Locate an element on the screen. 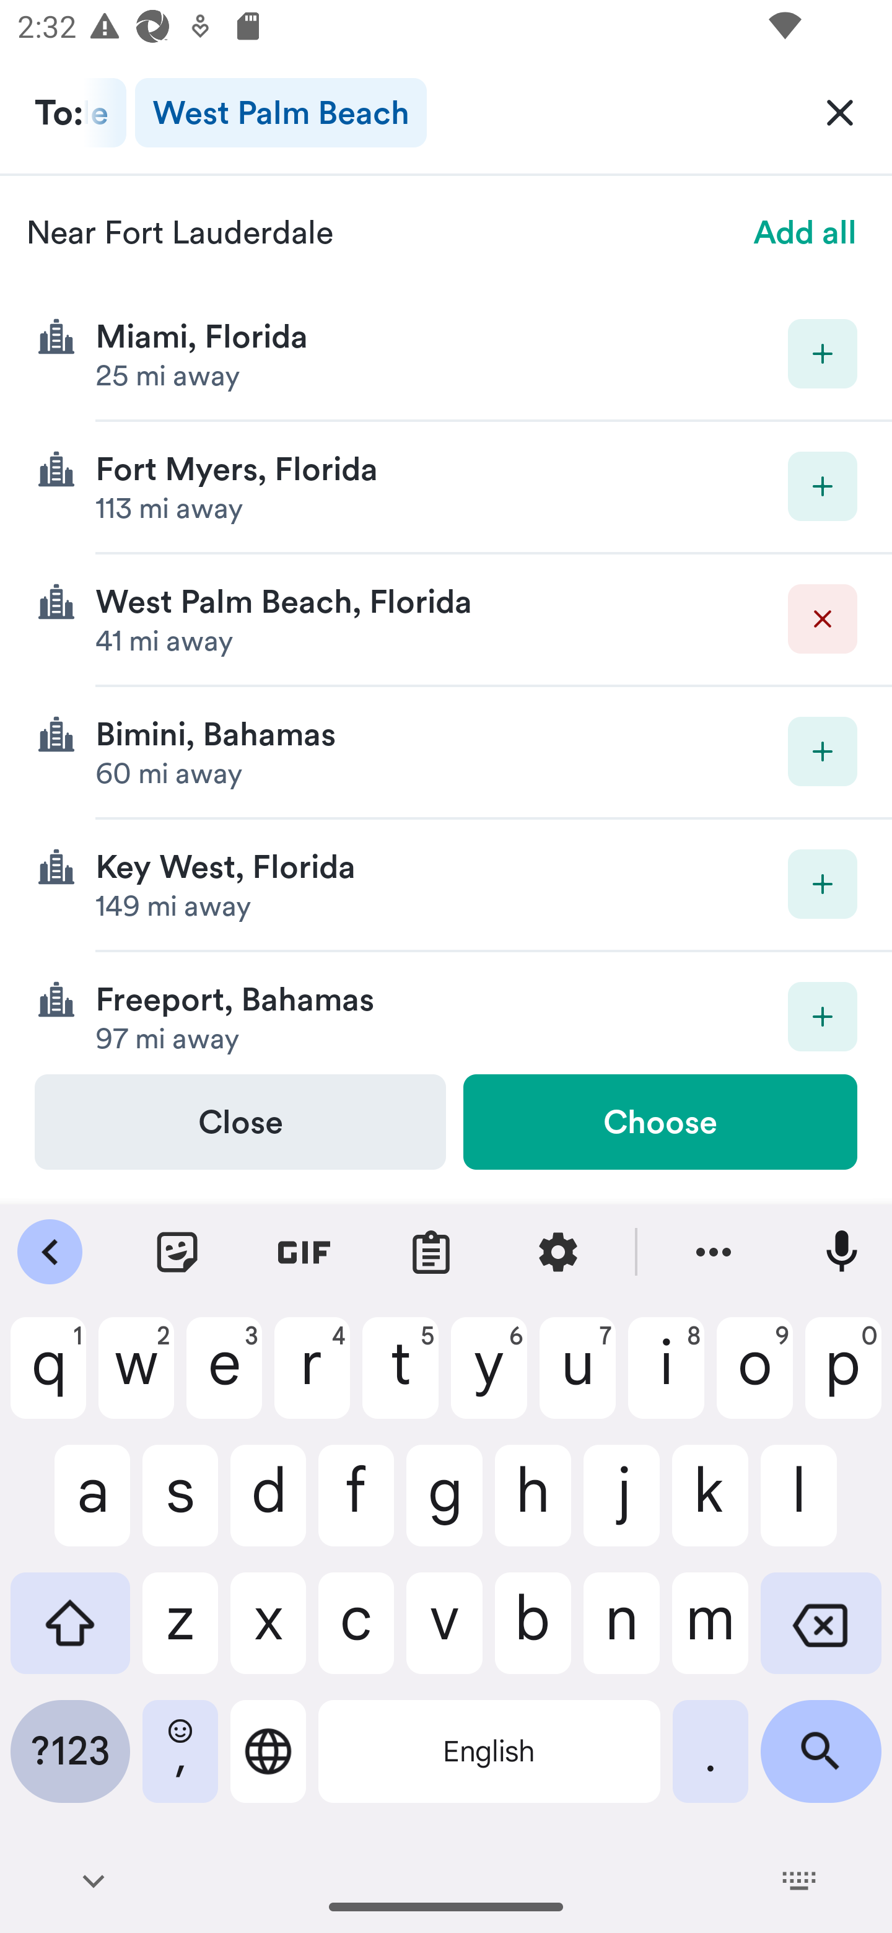  Clear All is located at coordinates (840, 112).